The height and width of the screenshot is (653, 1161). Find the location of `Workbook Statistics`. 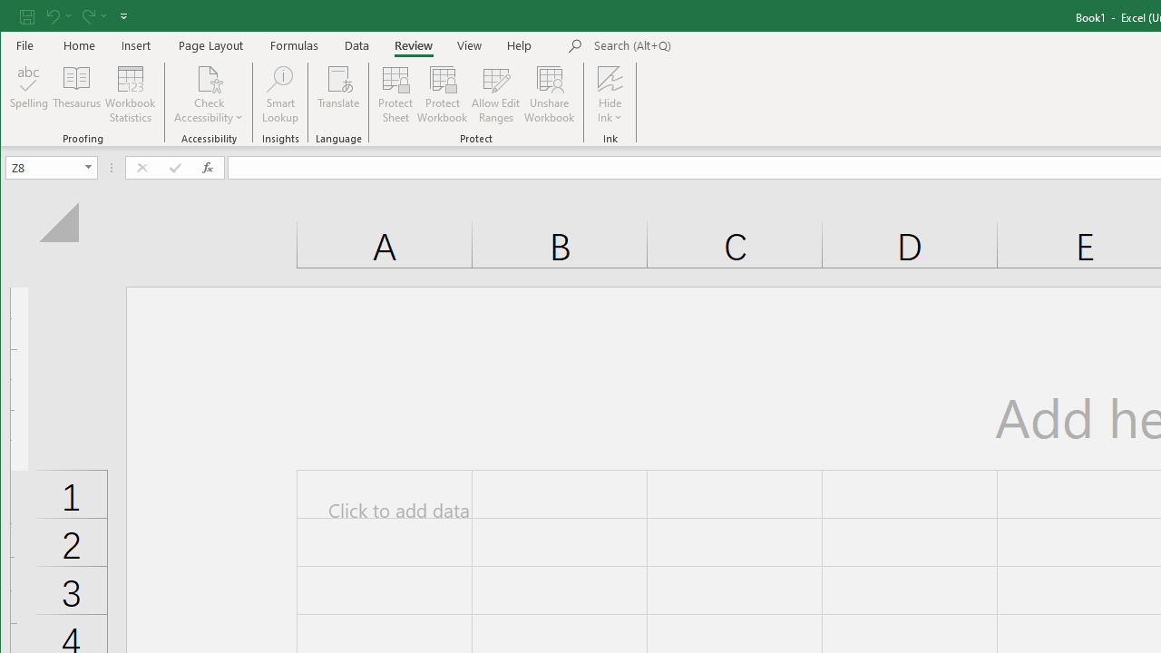

Workbook Statistics is located at coordinates (131, 94).